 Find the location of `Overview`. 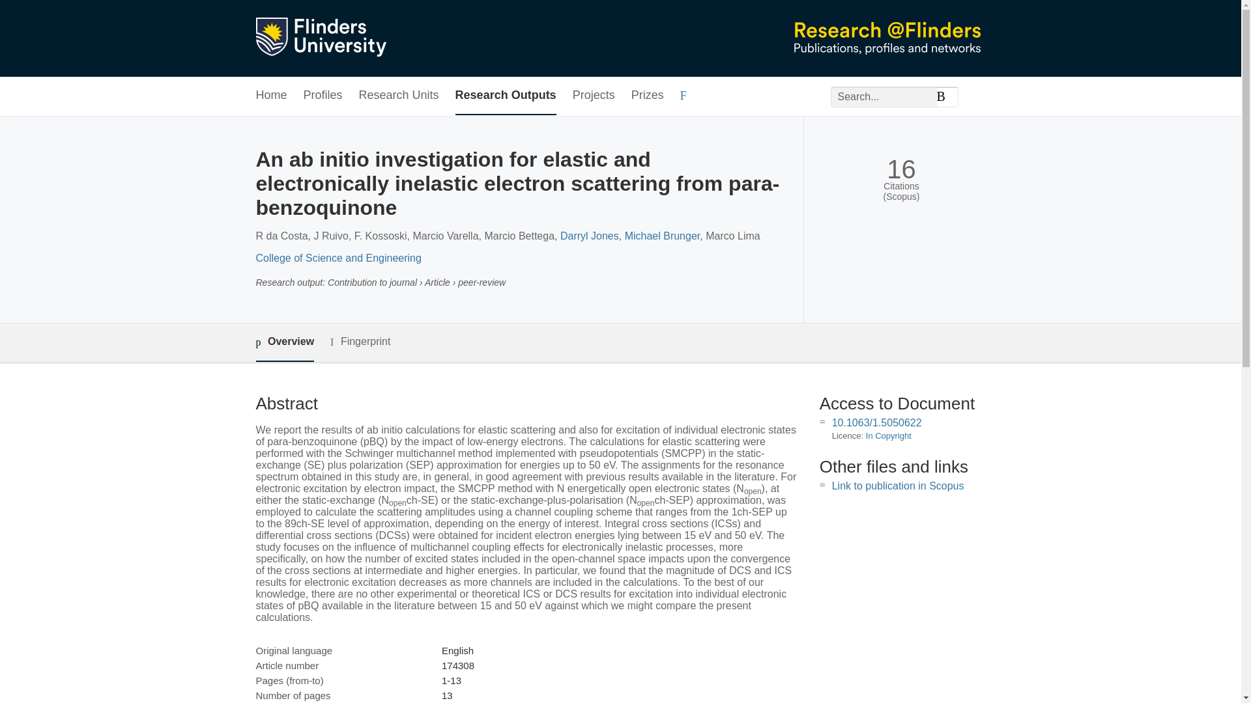

Overview is located at coordinates (284, 342).